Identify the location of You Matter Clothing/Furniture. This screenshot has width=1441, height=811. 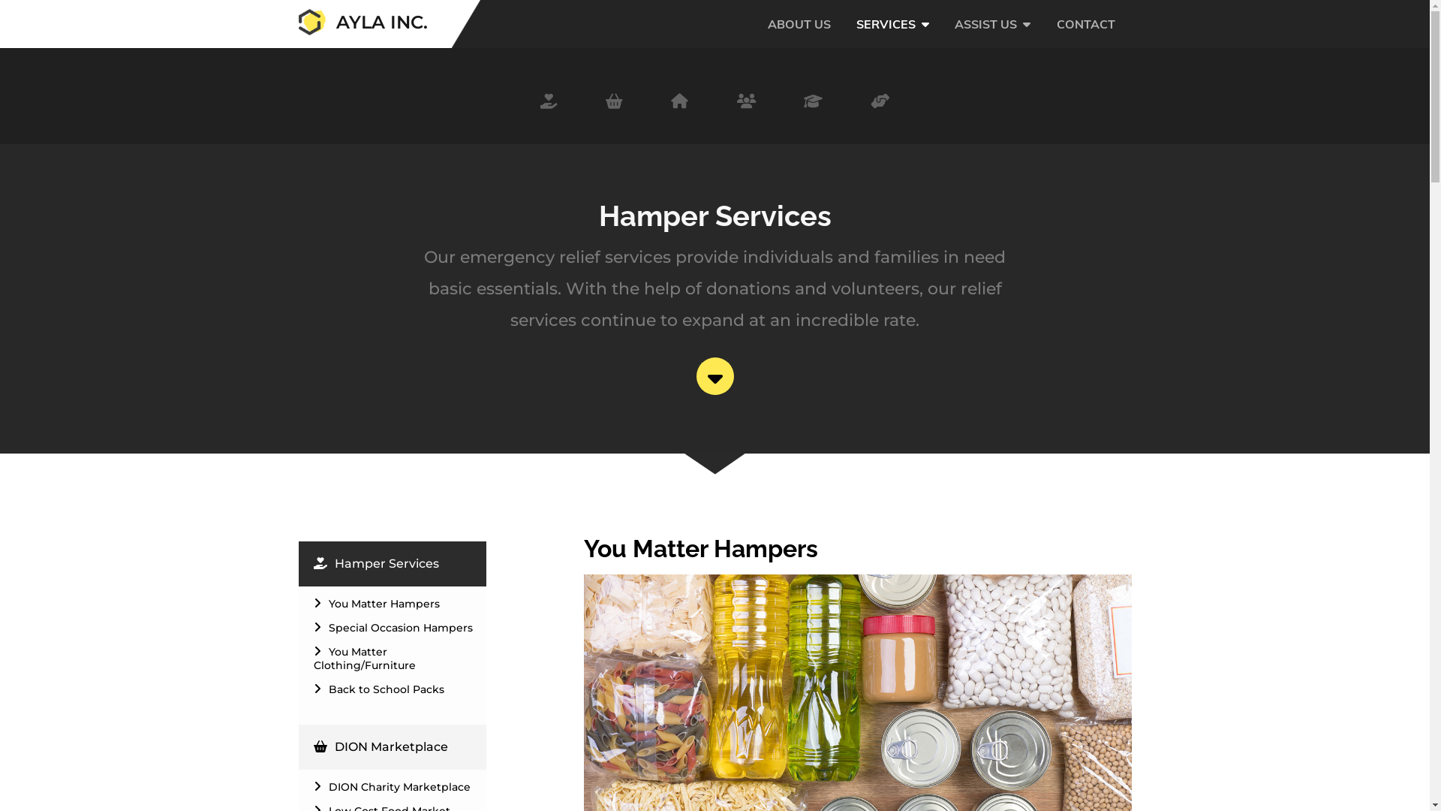
(396, 659).